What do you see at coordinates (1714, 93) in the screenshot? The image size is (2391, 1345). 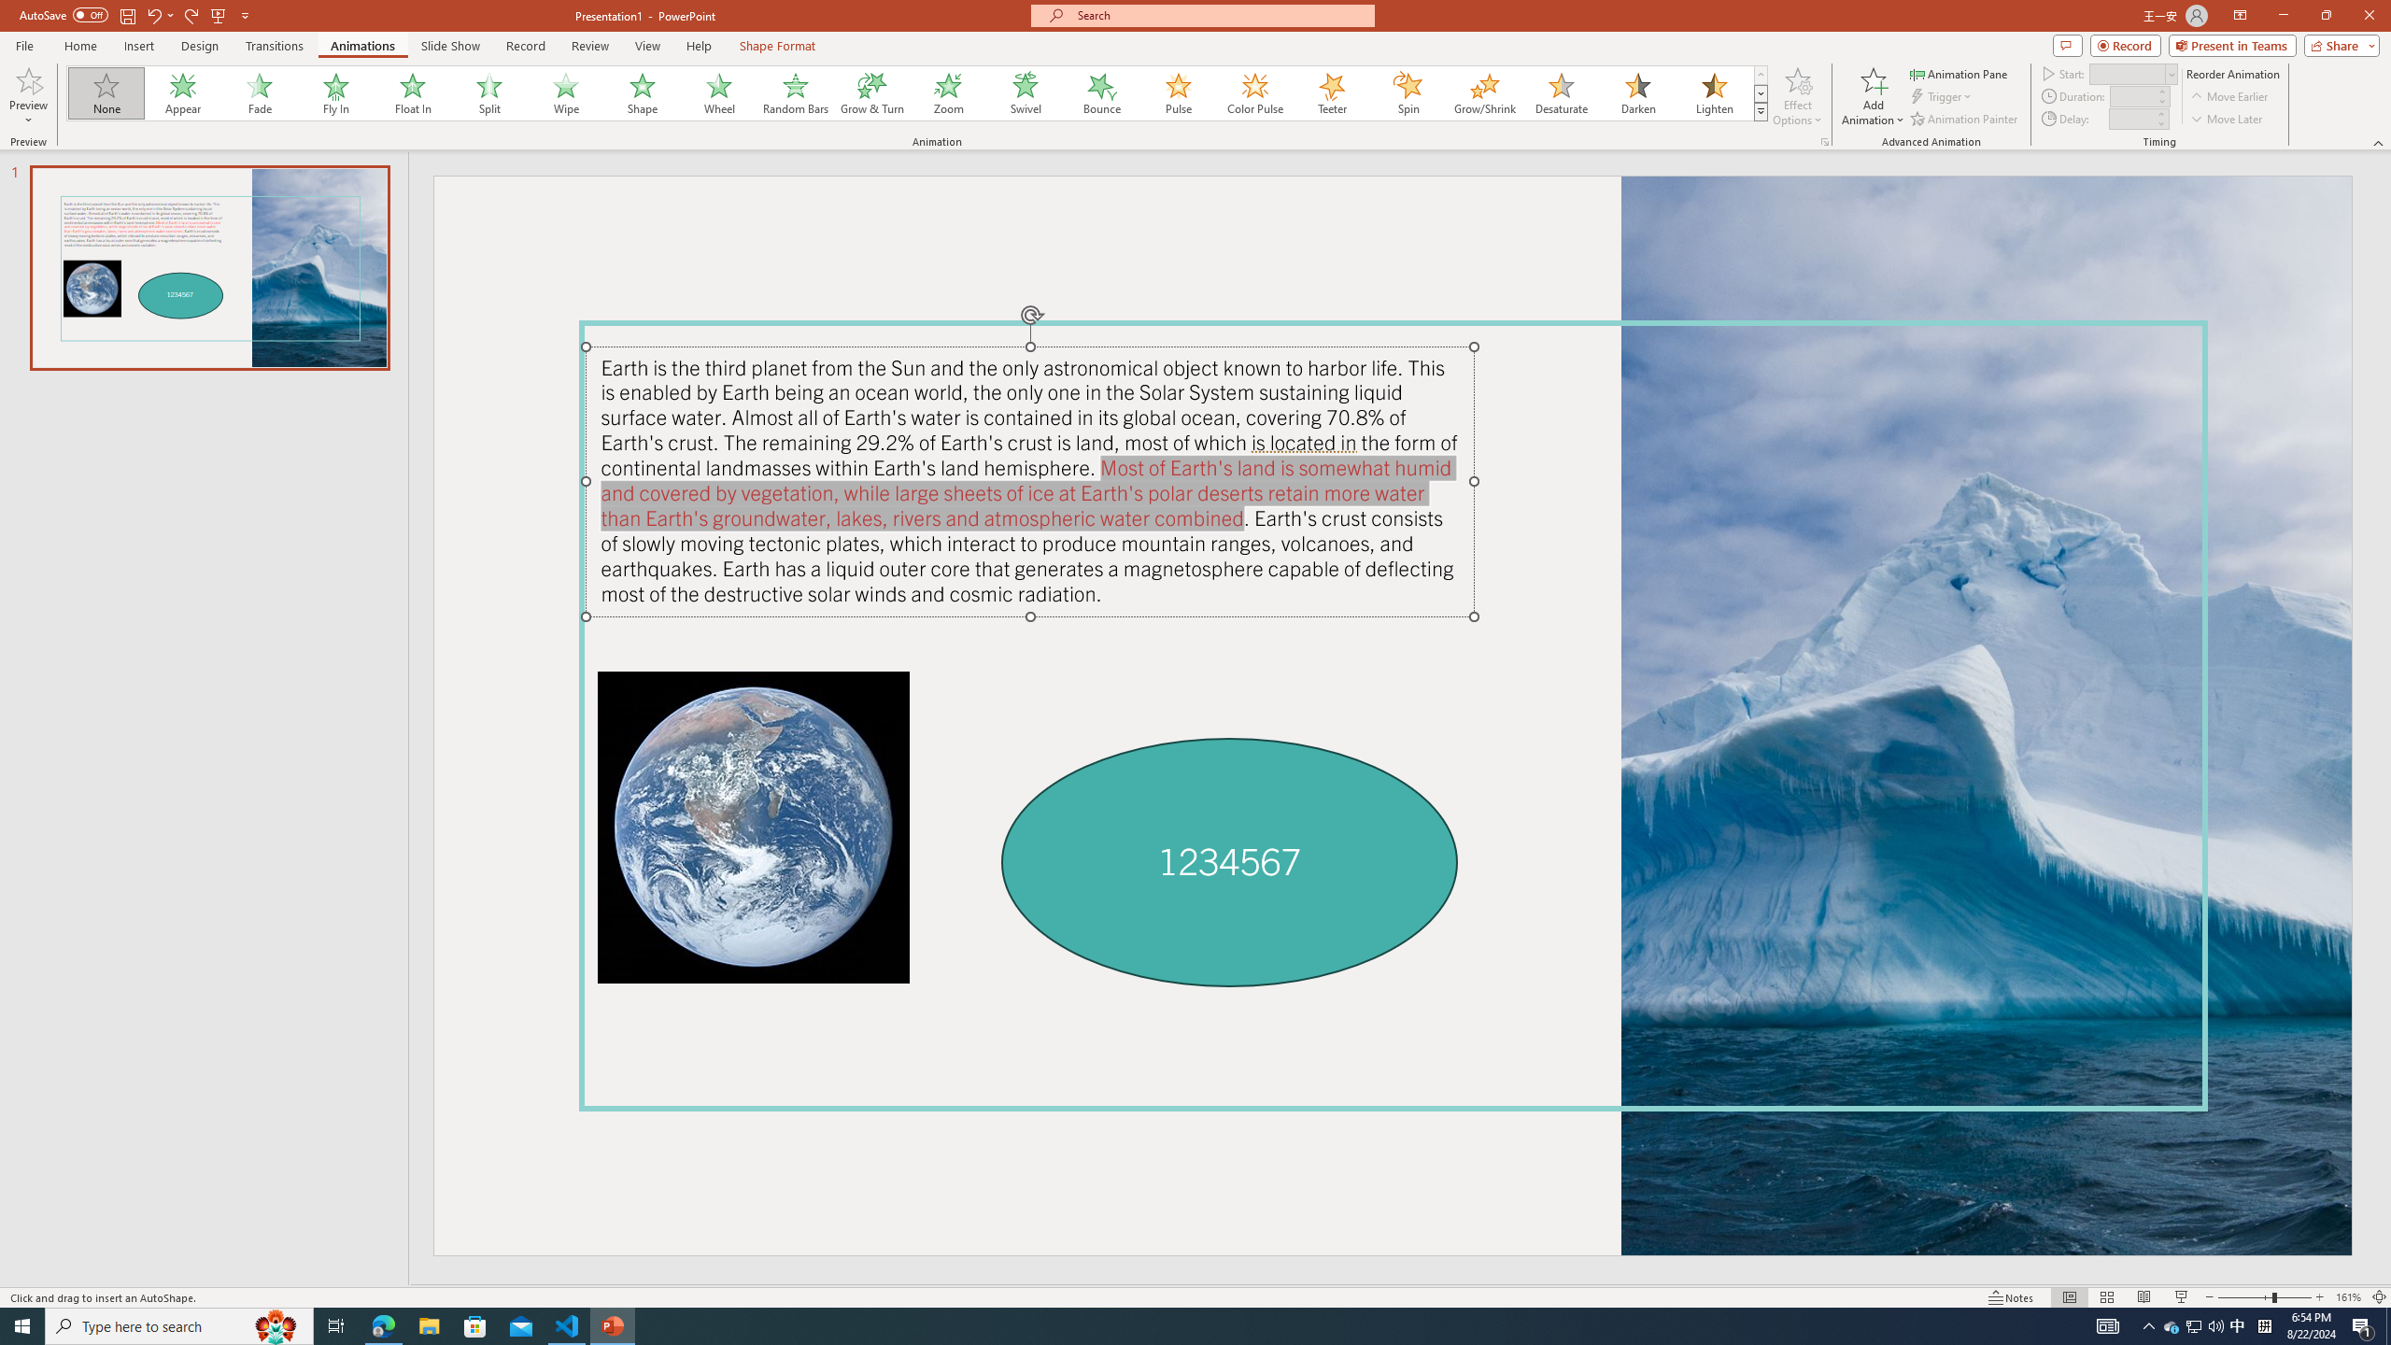 I see `Lighten` at bounding box center [1714, 93].